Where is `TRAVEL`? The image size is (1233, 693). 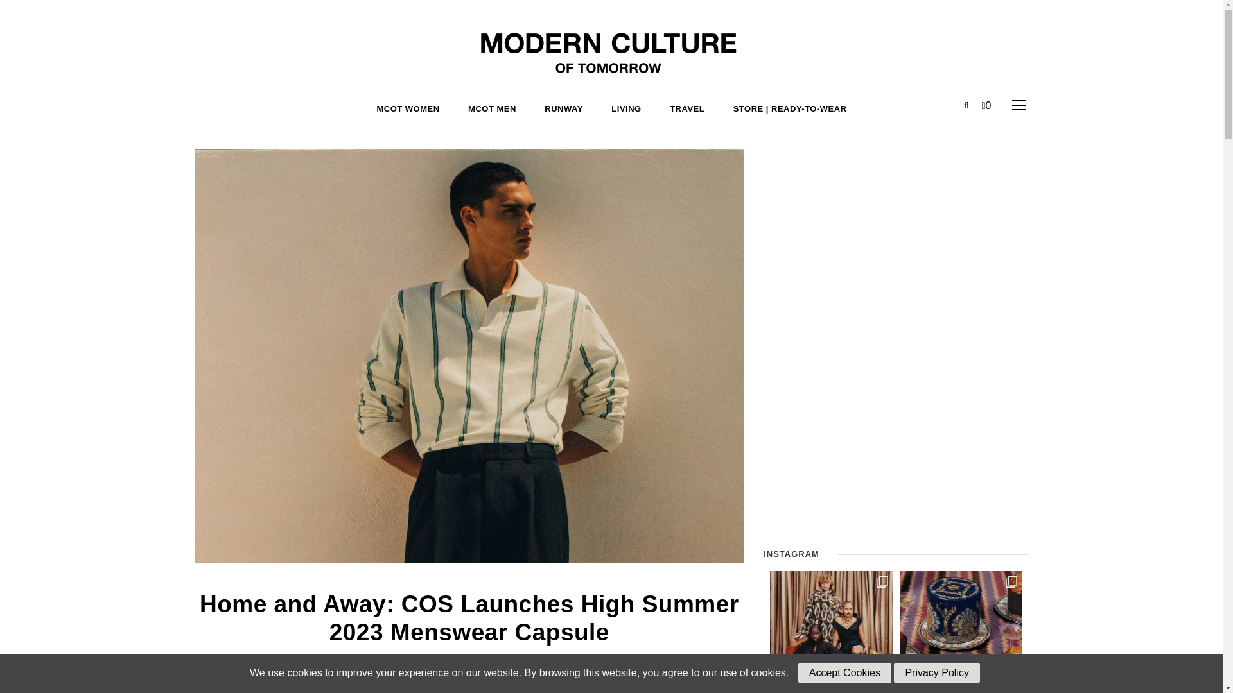
TRAVEL is located at coordinates (686, 109).